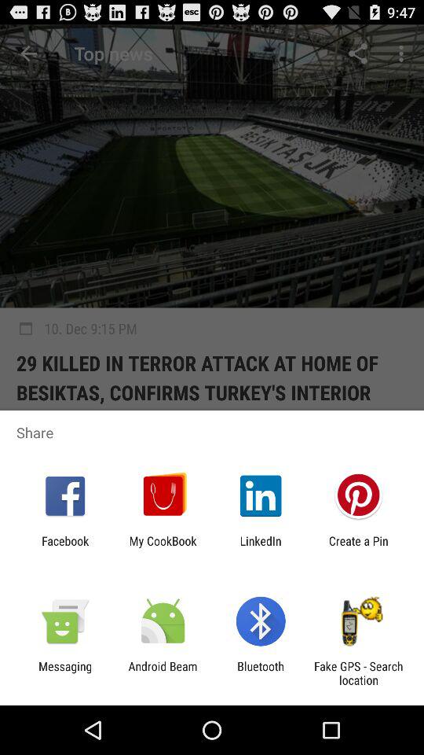 This screenshot has width=424, height=755. What do you see at coordinates (163, 673) in the screenshot?
I see `launch app next to messaging item` at bounding box center [163, 673].